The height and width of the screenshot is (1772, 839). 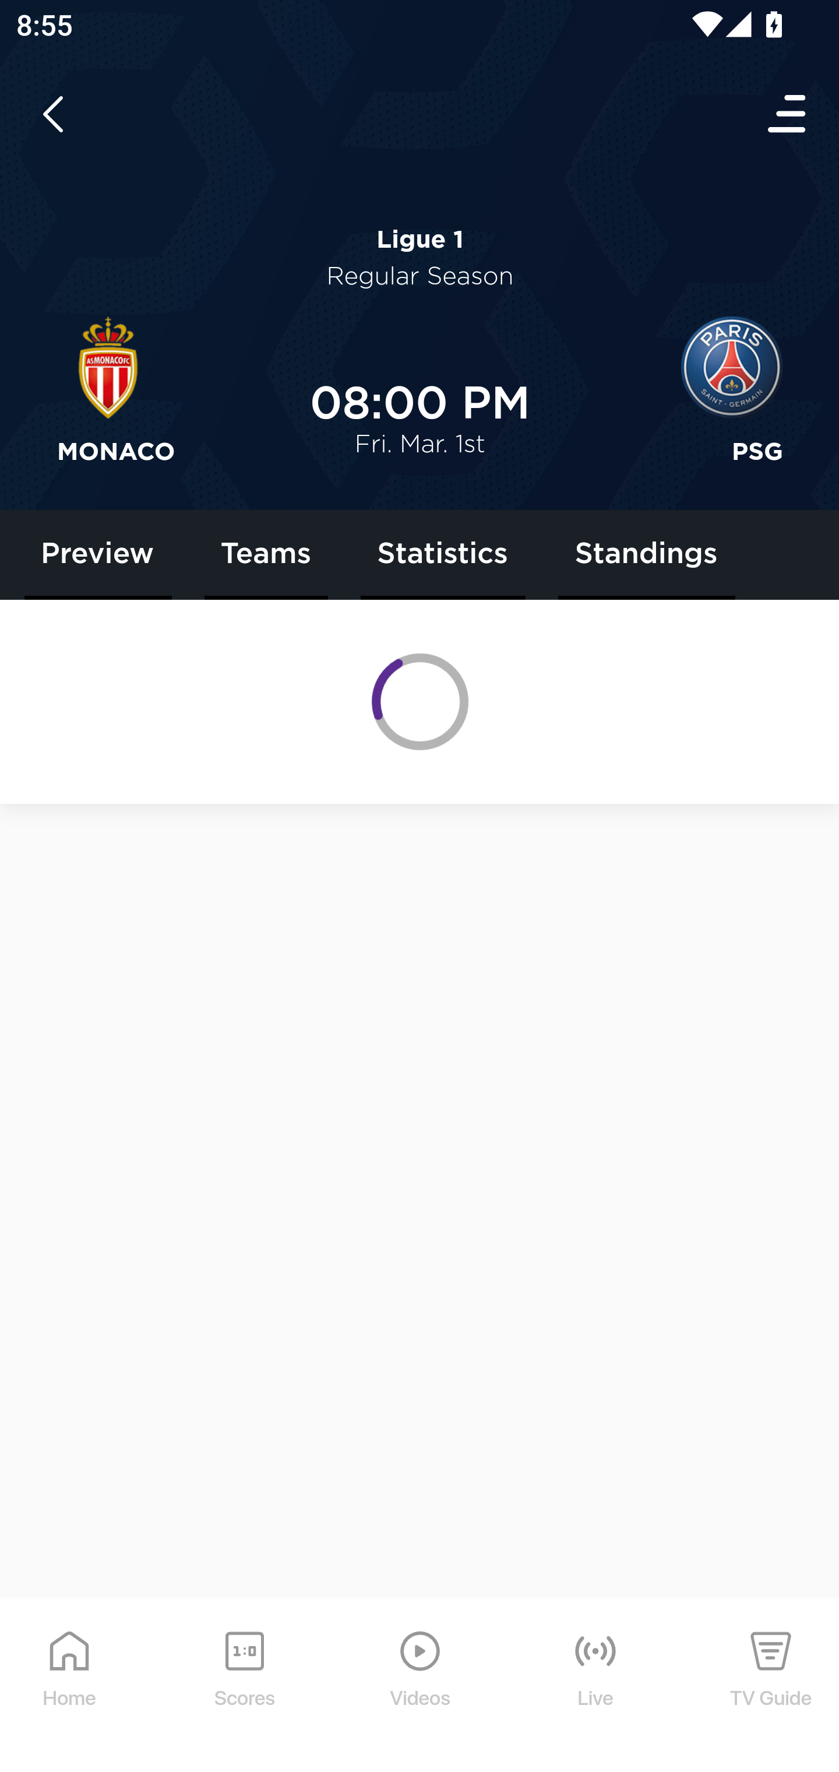 What do you see at coordinates (442, 554) in the screenshot?
I see `Statistics` at bounding box center [442, 554].